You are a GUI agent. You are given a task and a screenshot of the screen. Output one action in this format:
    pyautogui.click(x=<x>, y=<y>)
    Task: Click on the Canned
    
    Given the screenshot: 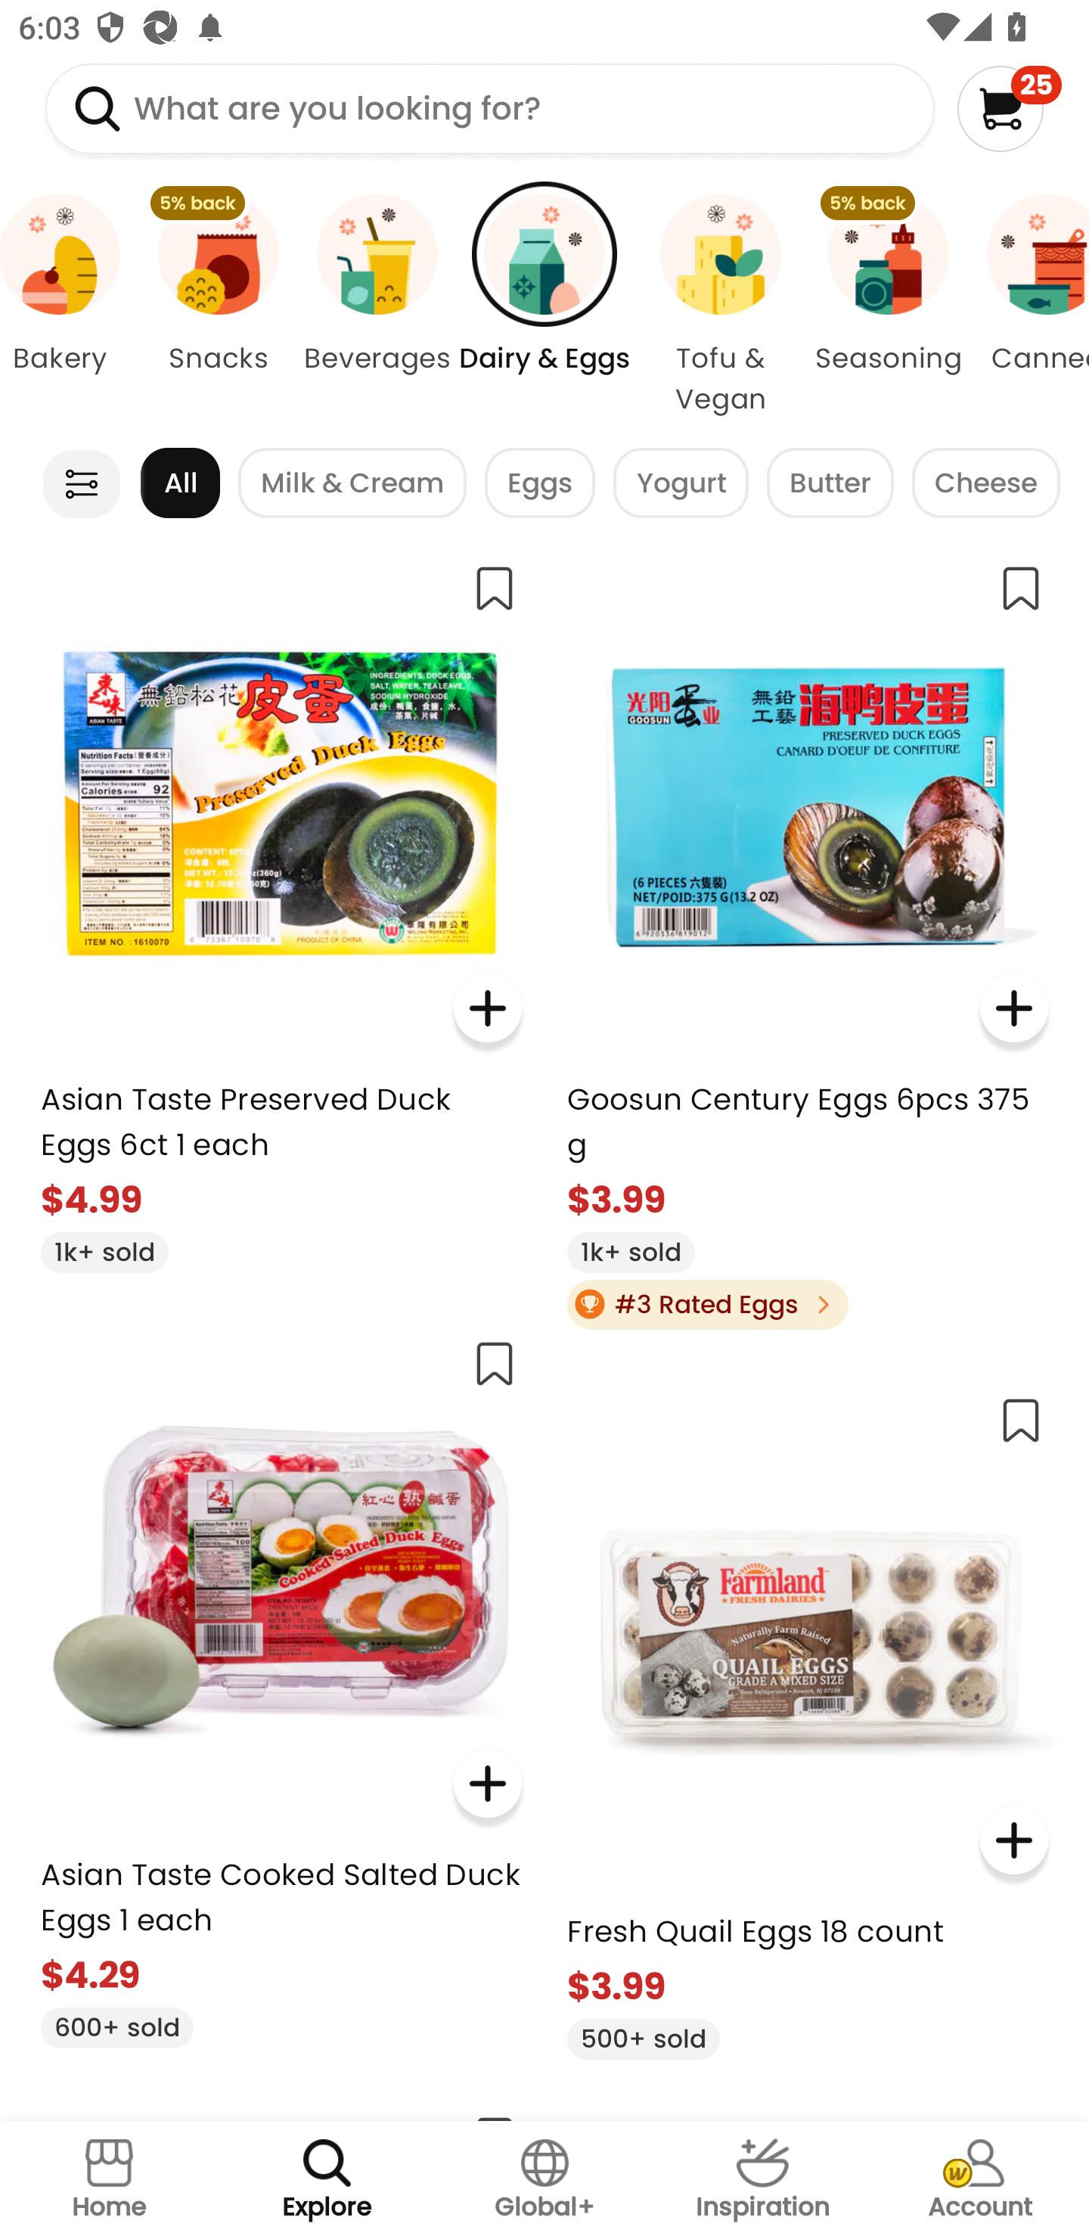 What is the action you would take?
    pyautogui.click(x=1028, y=306)
    